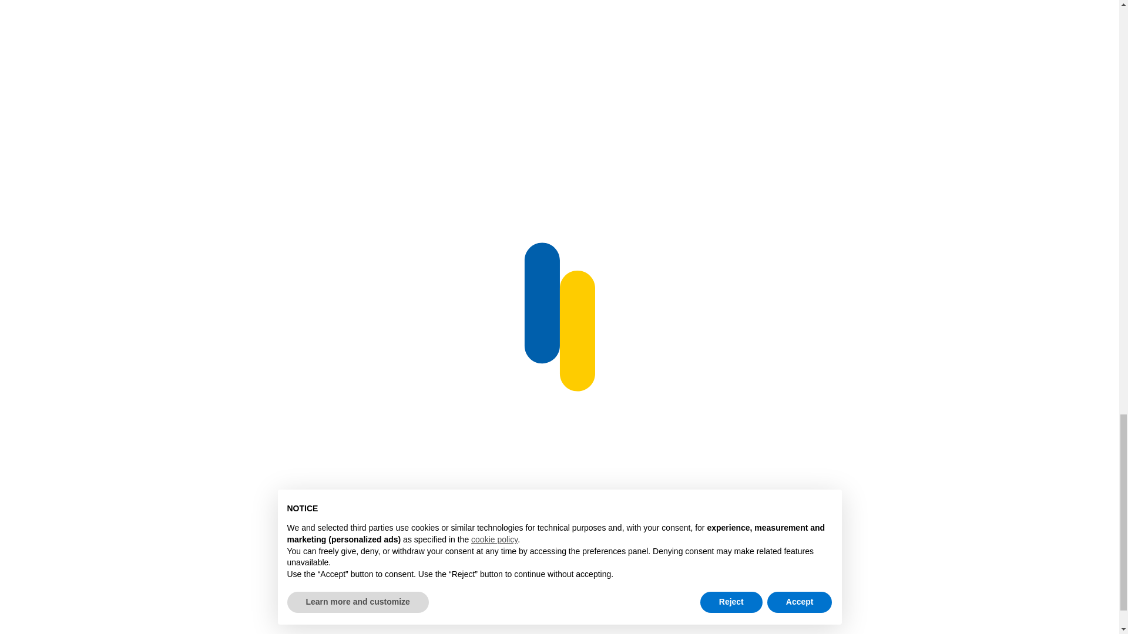  I want to click on Privacy policy, so click(186, 522).